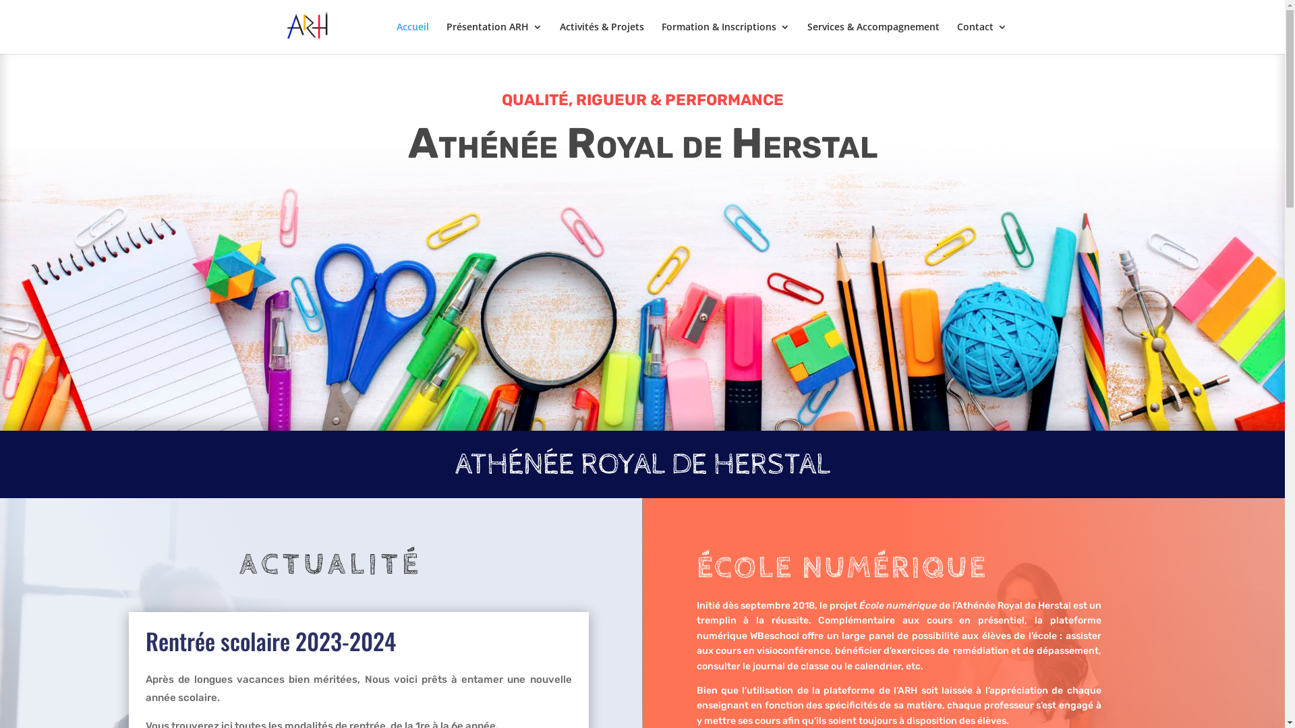 The image size is (1295, 728). Describe the element at coordinates (724, 38) in the screenshot. I see `Formation & Inscriptions` at that location.